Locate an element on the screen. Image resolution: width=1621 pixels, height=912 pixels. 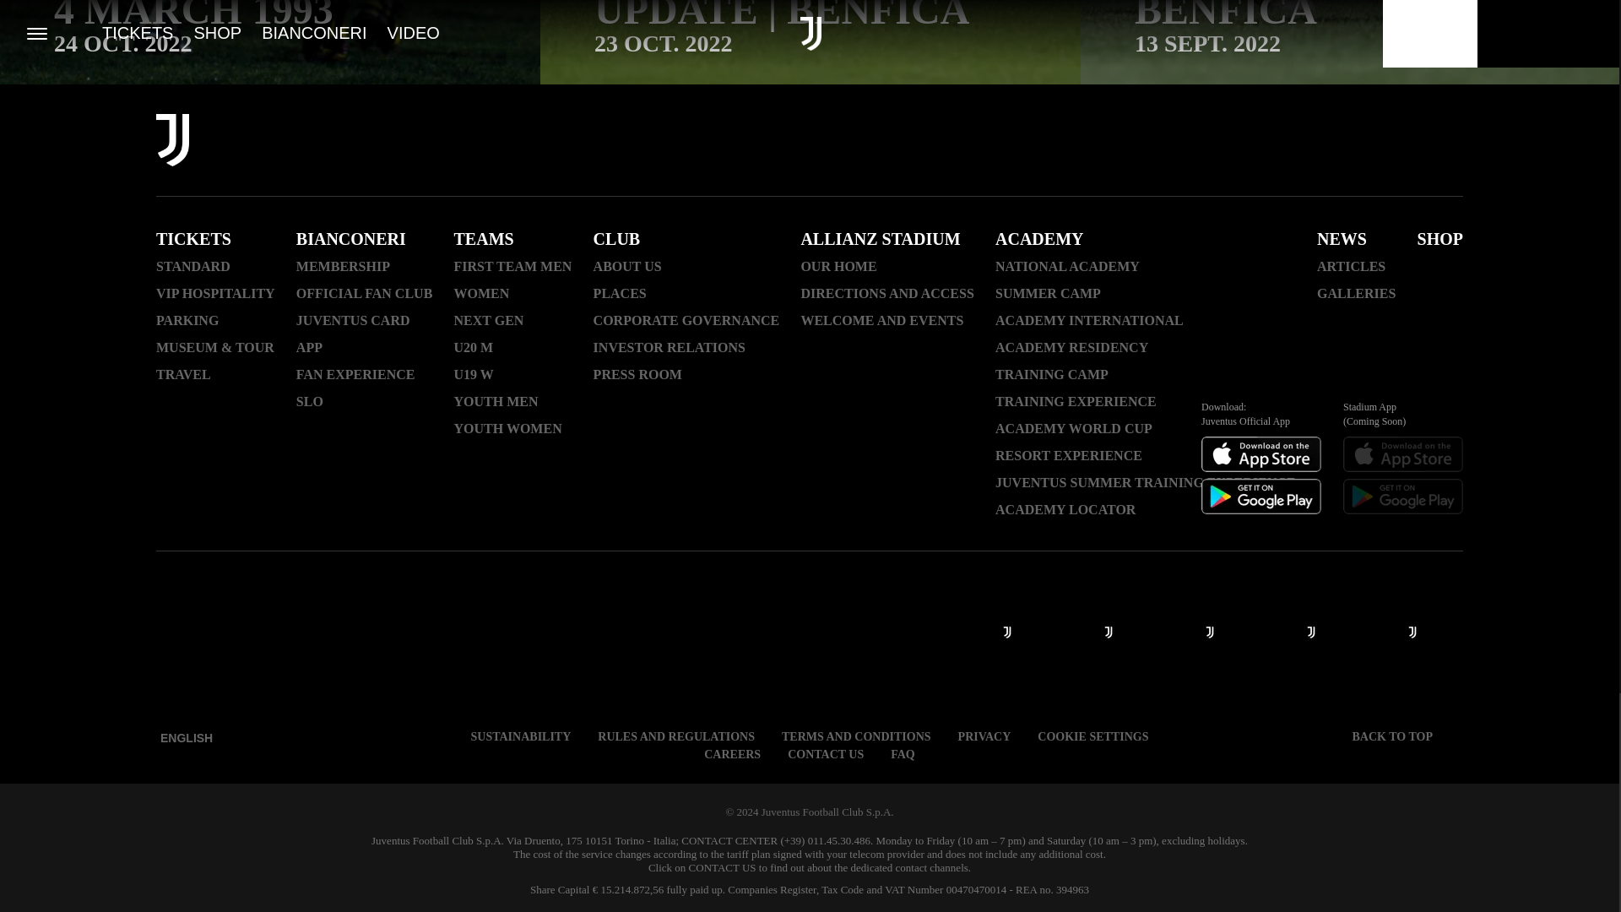
Link To Homepage is located at coordinates (172, 142).